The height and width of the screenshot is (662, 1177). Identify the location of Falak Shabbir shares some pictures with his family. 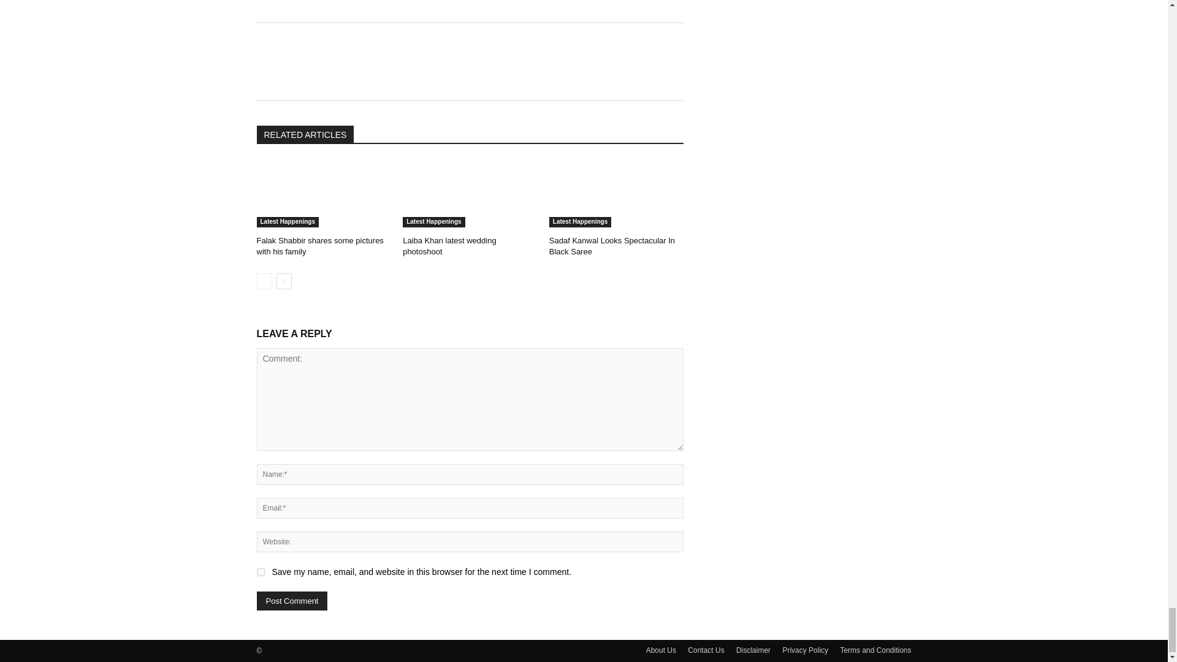
(324, 194).